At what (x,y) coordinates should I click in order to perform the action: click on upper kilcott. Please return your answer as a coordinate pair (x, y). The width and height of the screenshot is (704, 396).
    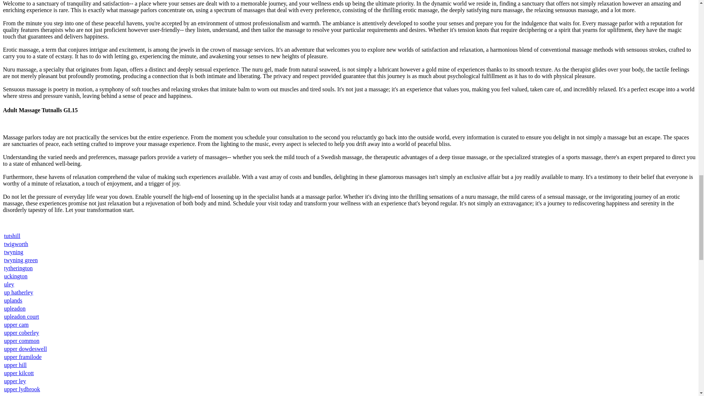
    Looking at the image, I should click on (19, 373).